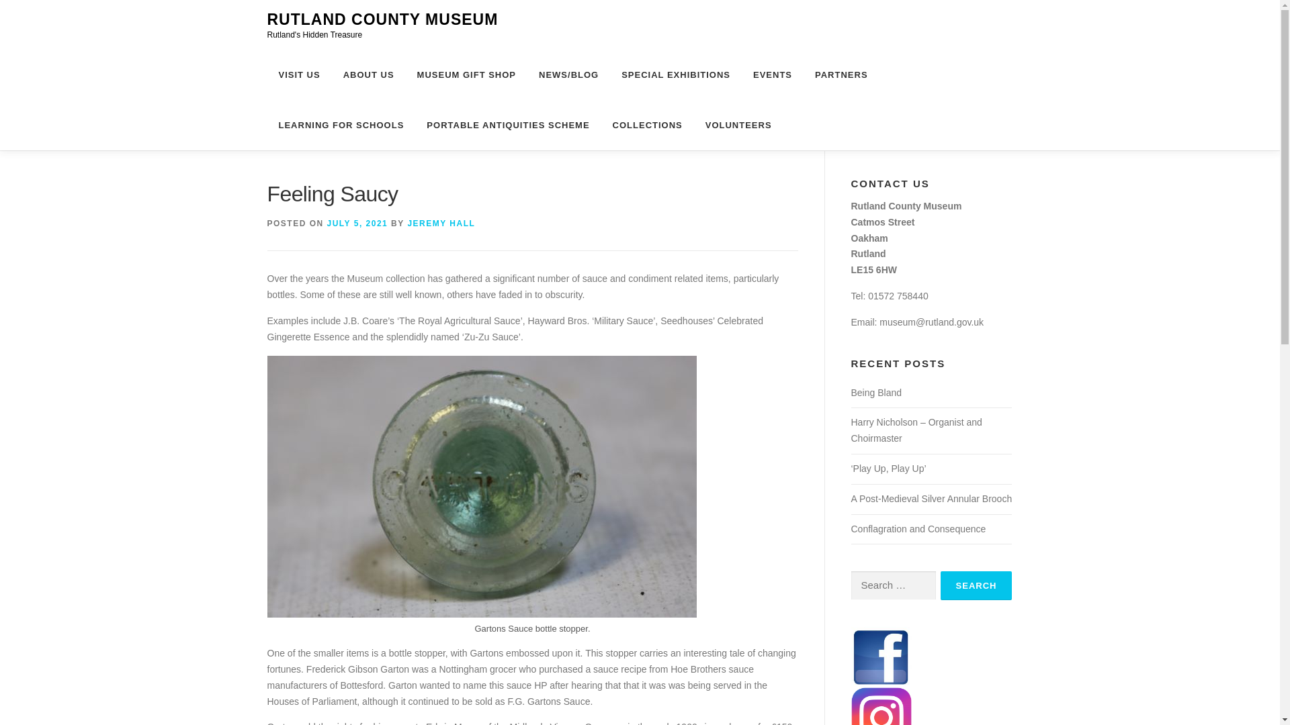 The image size is (1290, 725). What do you see at coordinates (441, 224) in the screenshot?
I see `JEREMY HALL` at bounding box center [441, 224].